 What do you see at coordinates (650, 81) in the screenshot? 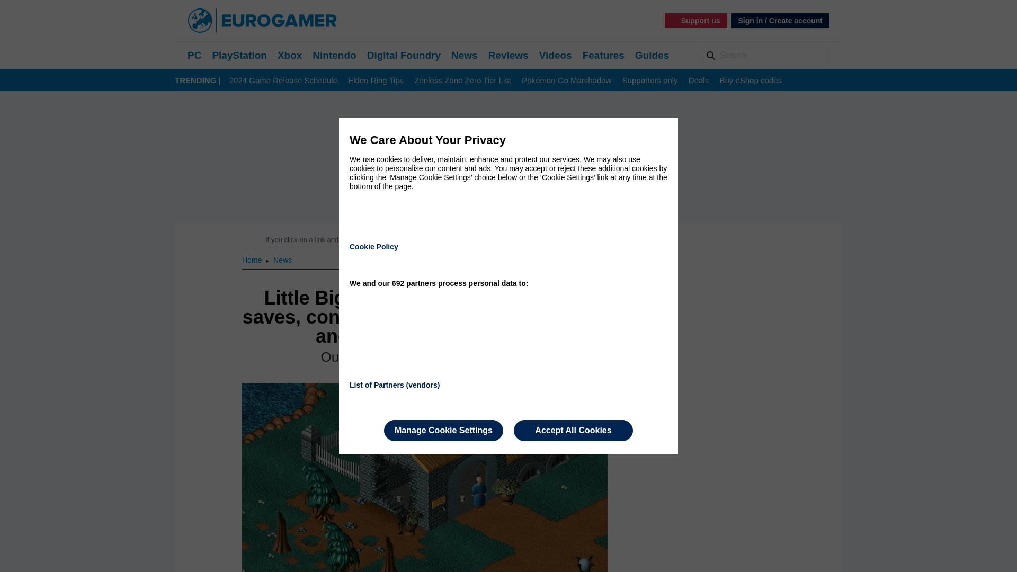
I see `Supporters only` at bounding box center [650, 81].